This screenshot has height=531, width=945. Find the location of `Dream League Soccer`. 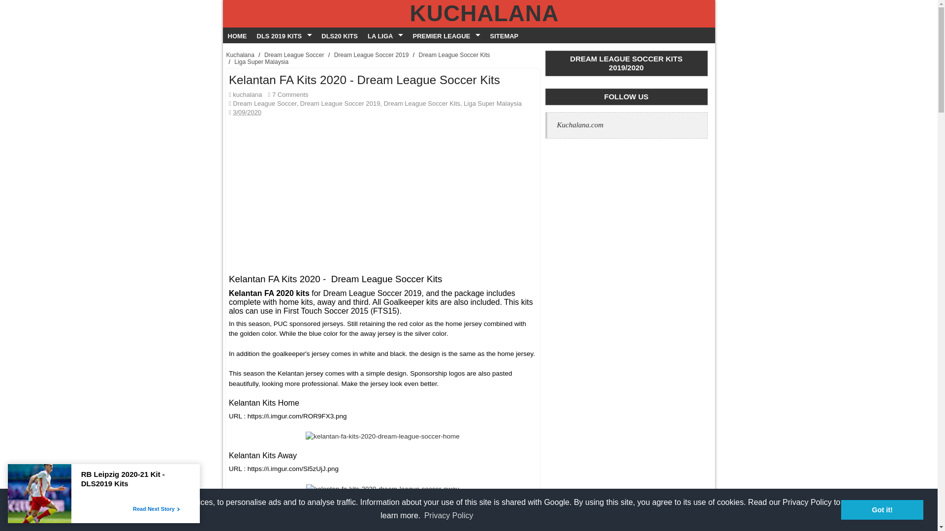

Dream League Soccer is located at coordinates (294, 55).